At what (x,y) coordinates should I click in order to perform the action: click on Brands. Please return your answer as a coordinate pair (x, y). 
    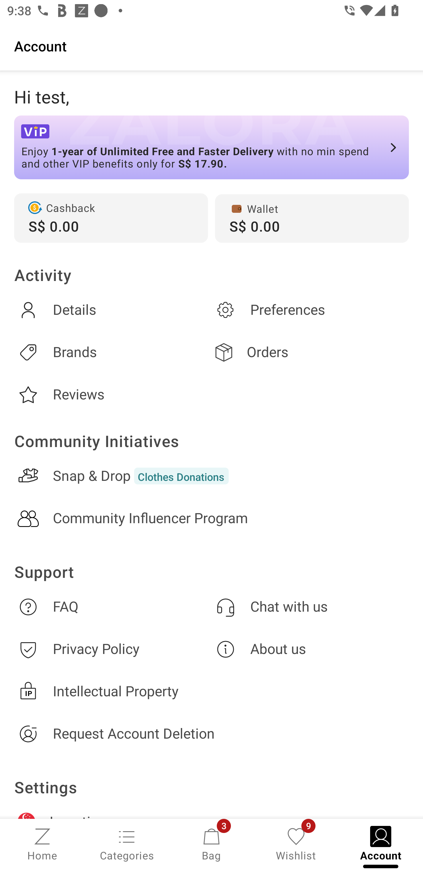
    Looking at the image, I should click on (113, 352).